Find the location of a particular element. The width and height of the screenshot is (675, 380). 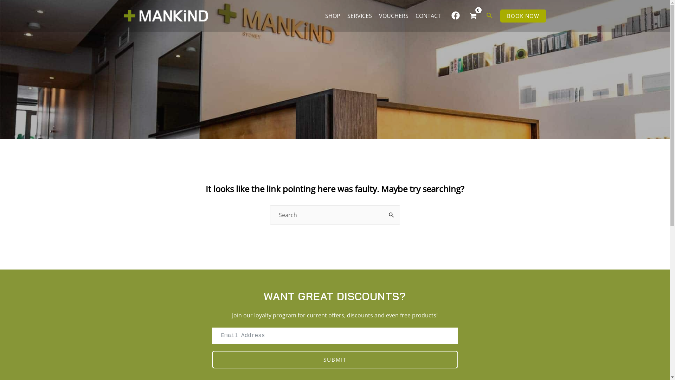

Search is located at coordinates (490, 16).